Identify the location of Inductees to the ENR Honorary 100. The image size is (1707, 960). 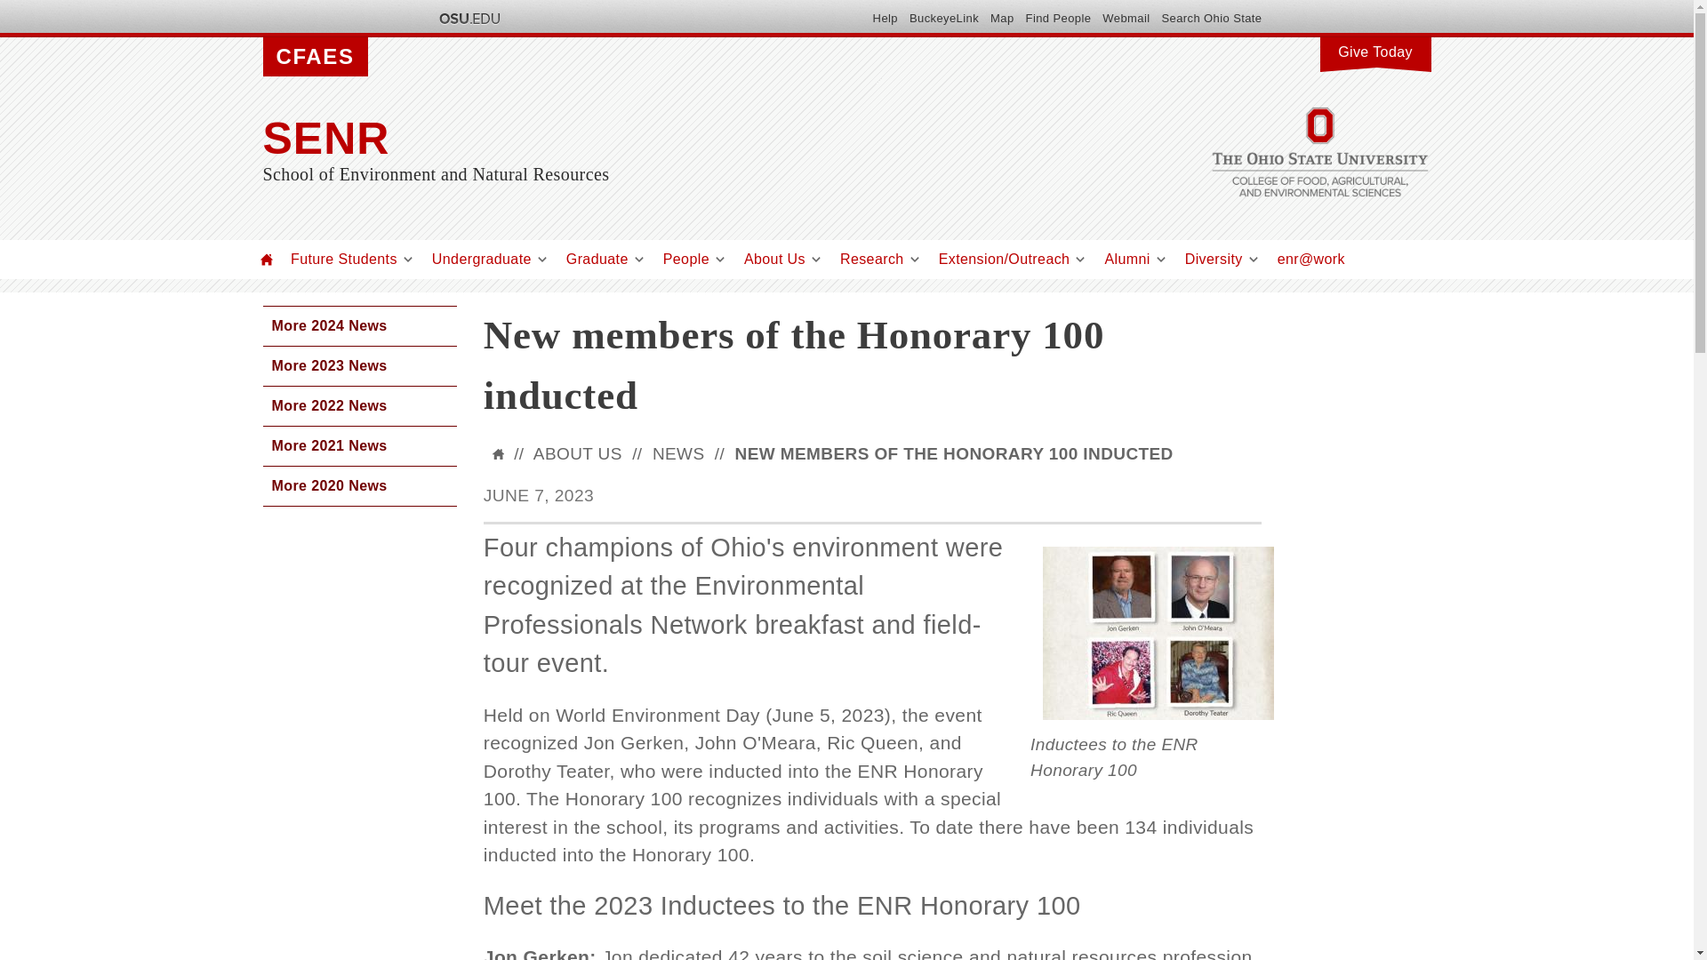
(1158, 633).